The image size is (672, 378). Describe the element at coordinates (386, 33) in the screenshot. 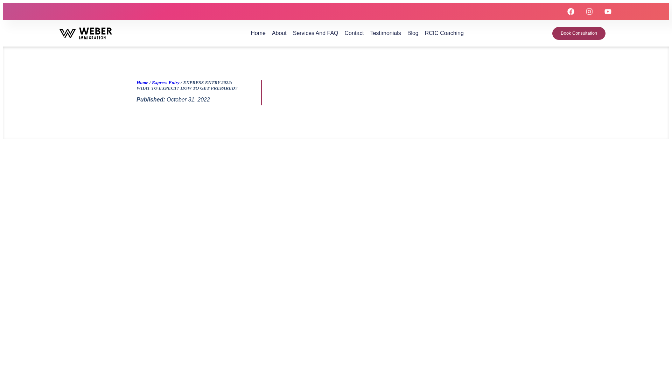

I see `Testimonials` at that location.